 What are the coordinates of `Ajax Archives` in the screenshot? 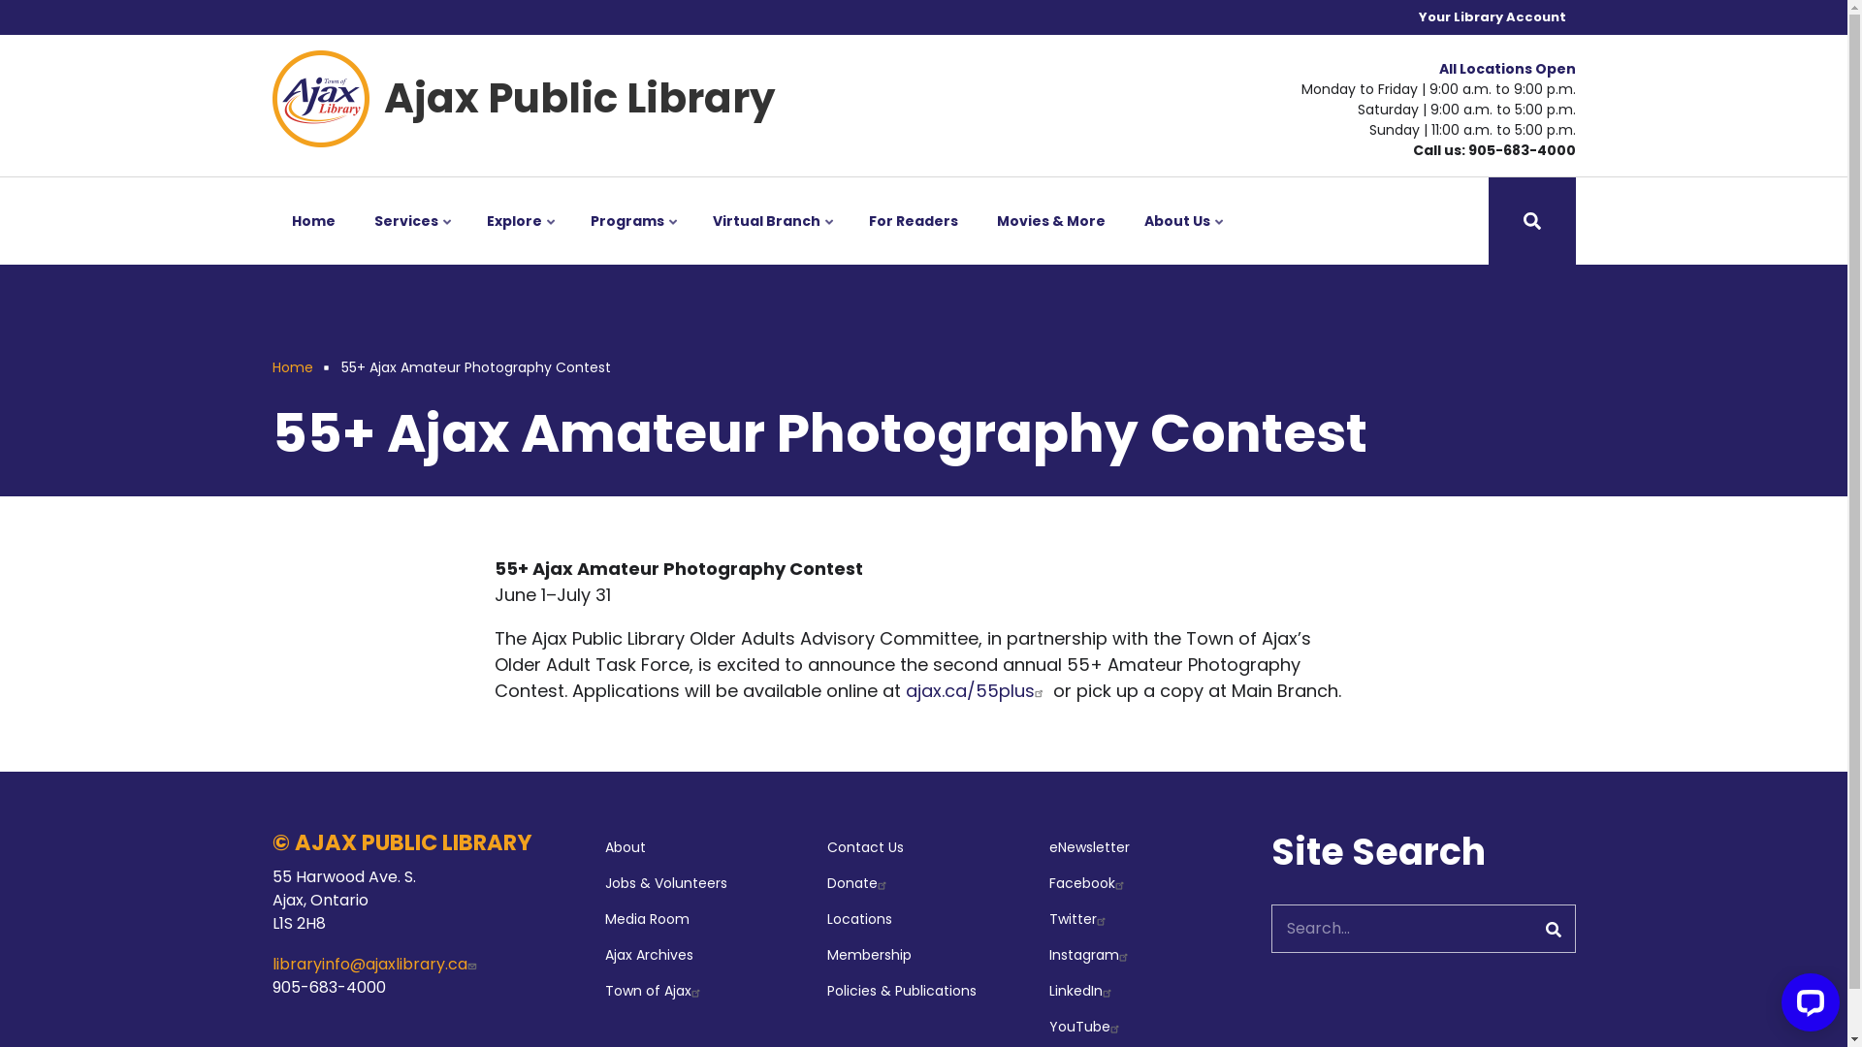 It's located at (702, 956).